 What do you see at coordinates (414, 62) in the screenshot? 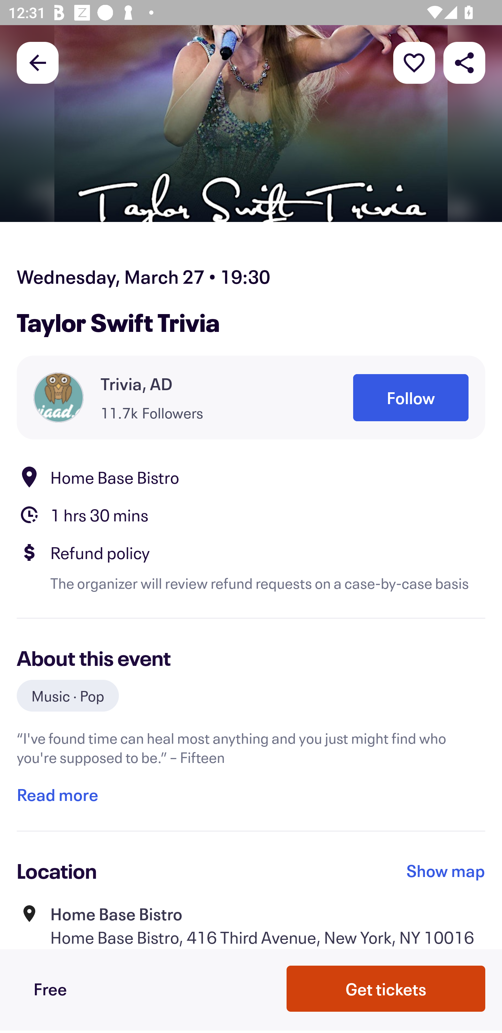
I see `More` at bounding box center [414, 62].